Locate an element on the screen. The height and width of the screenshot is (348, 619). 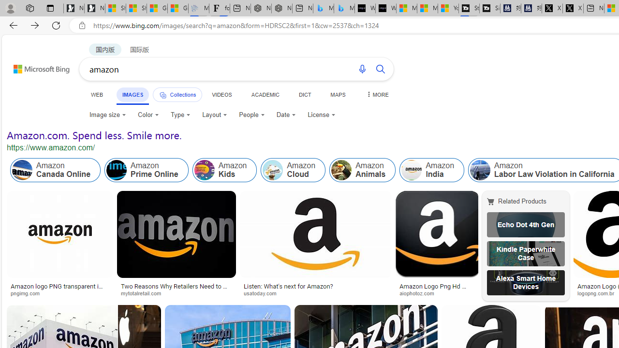
Microsoft Start Sports is located at coordinates (406, 9).